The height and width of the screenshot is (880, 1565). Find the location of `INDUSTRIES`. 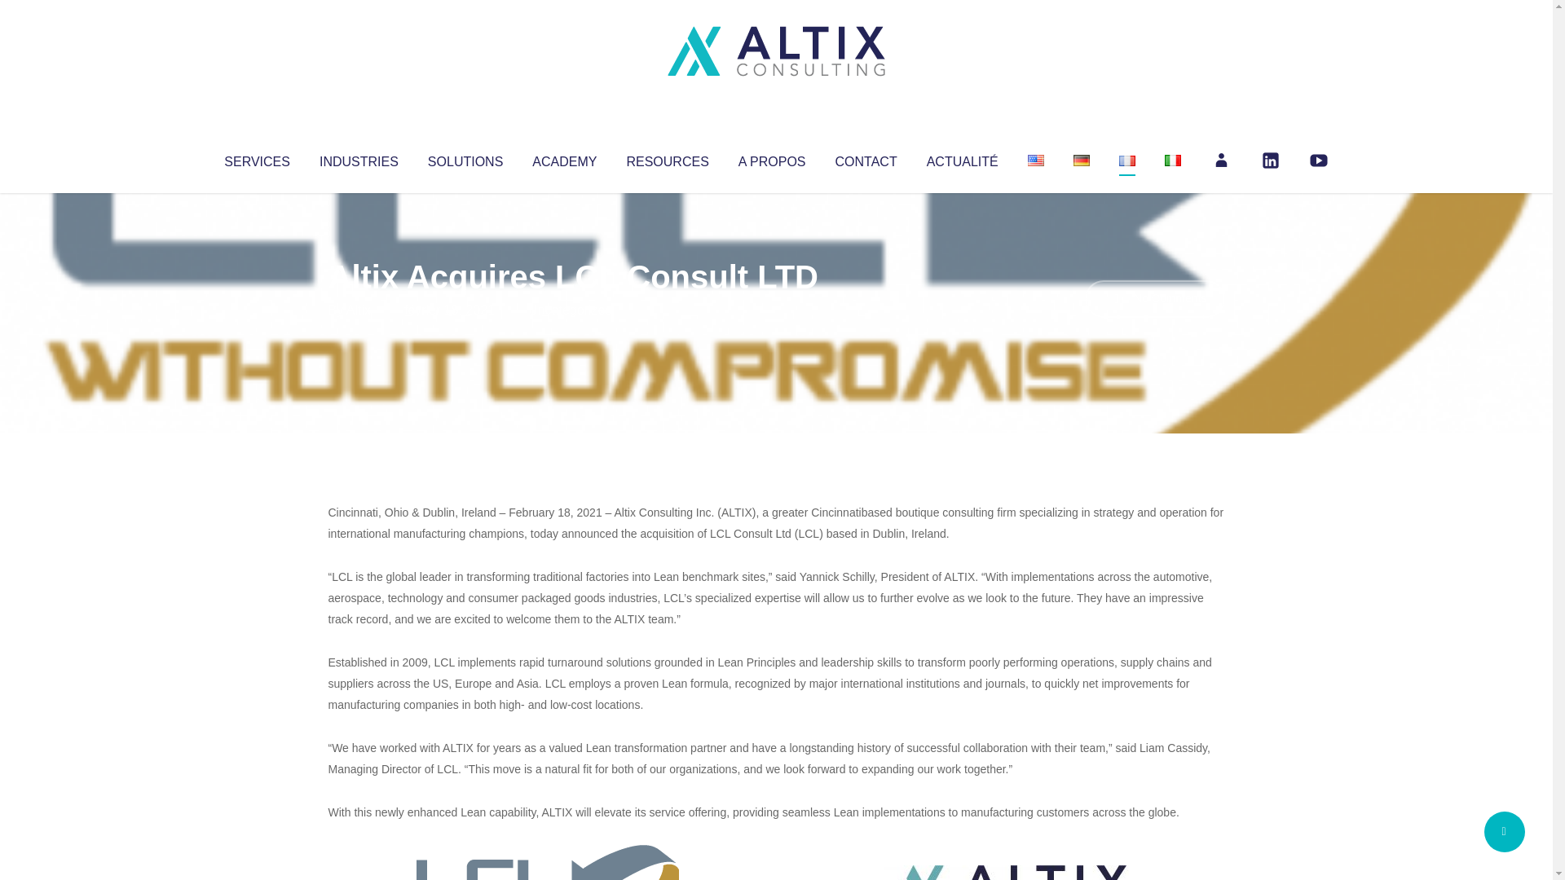

INDUSTRIES is located at coordinates (359, 158).